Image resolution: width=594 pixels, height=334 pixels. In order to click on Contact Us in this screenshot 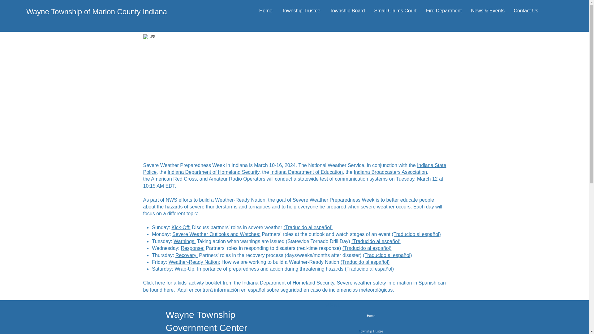, I will do `click(526, 11)`.